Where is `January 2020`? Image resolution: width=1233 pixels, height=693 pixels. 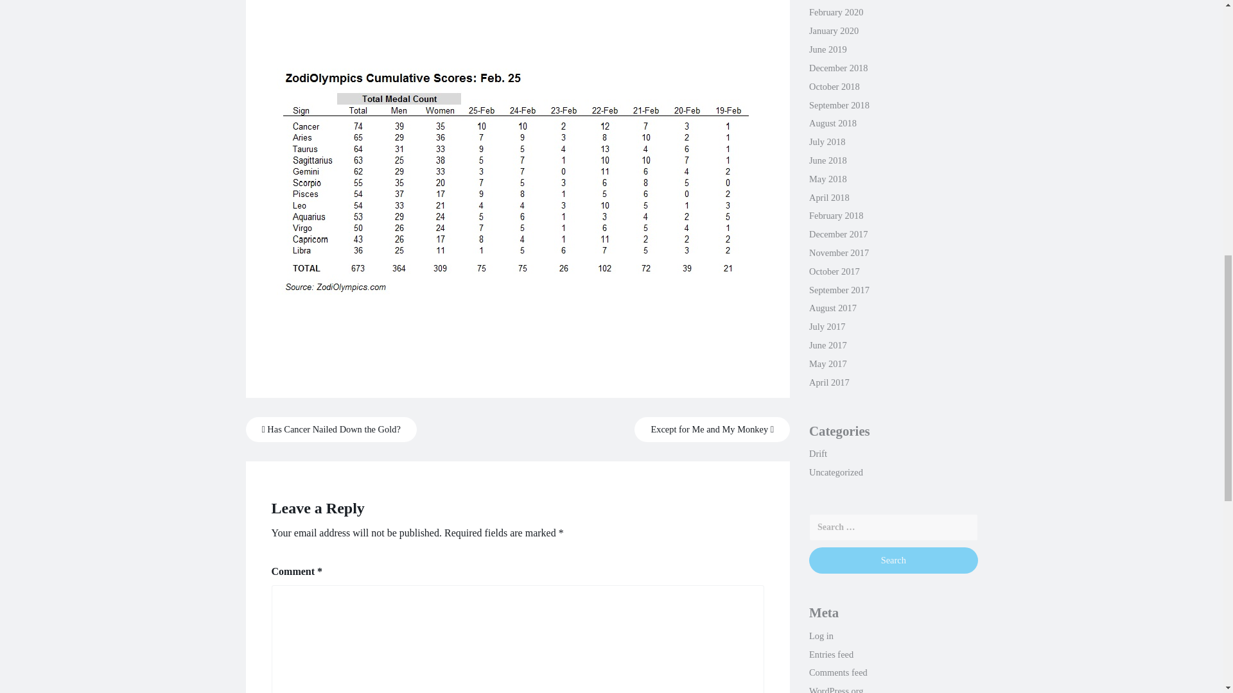
January 2020 is located at coordinates (834, 31).